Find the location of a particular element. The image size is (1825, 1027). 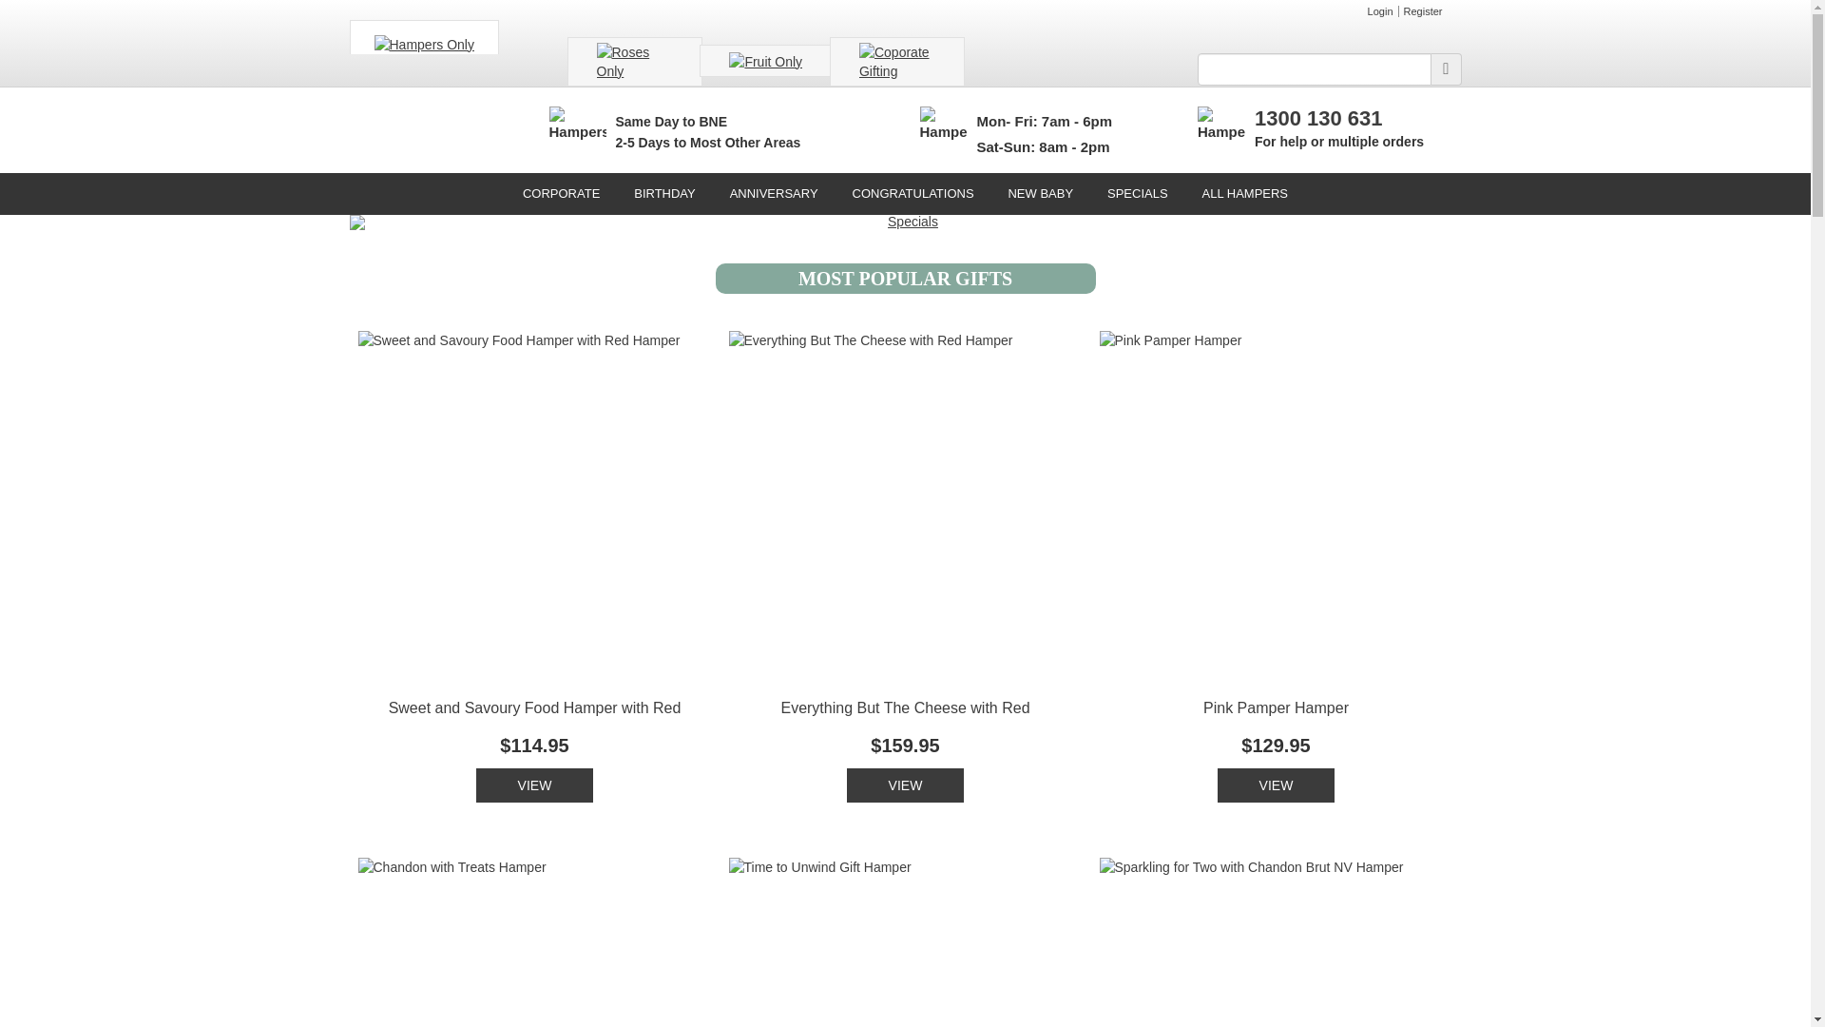

1300 130 631 is located at coordinates (1319, 118).